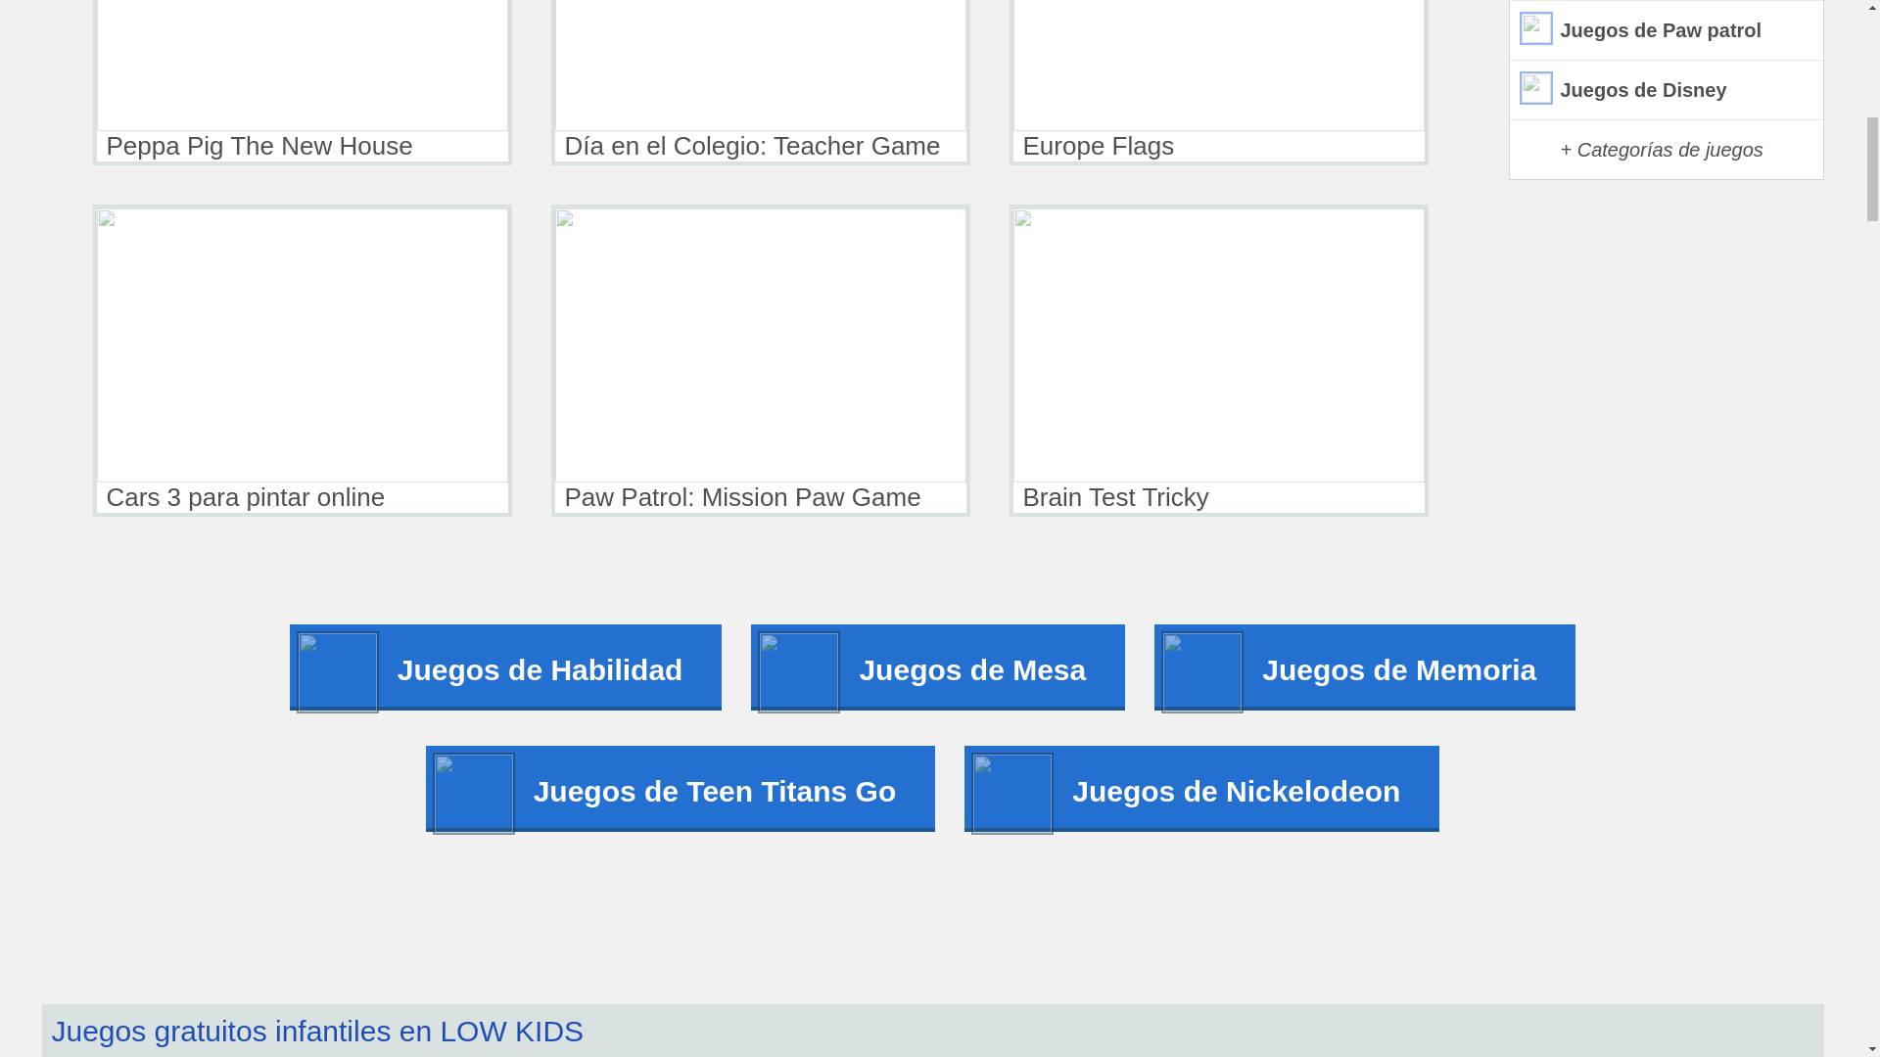 Image resolution: width=1880 pixels, height=1057 pixels. What do you see at coordinates (1217, 82) in the screenshot?
I see `Europe Flags` at bounding box center [1217, 82].